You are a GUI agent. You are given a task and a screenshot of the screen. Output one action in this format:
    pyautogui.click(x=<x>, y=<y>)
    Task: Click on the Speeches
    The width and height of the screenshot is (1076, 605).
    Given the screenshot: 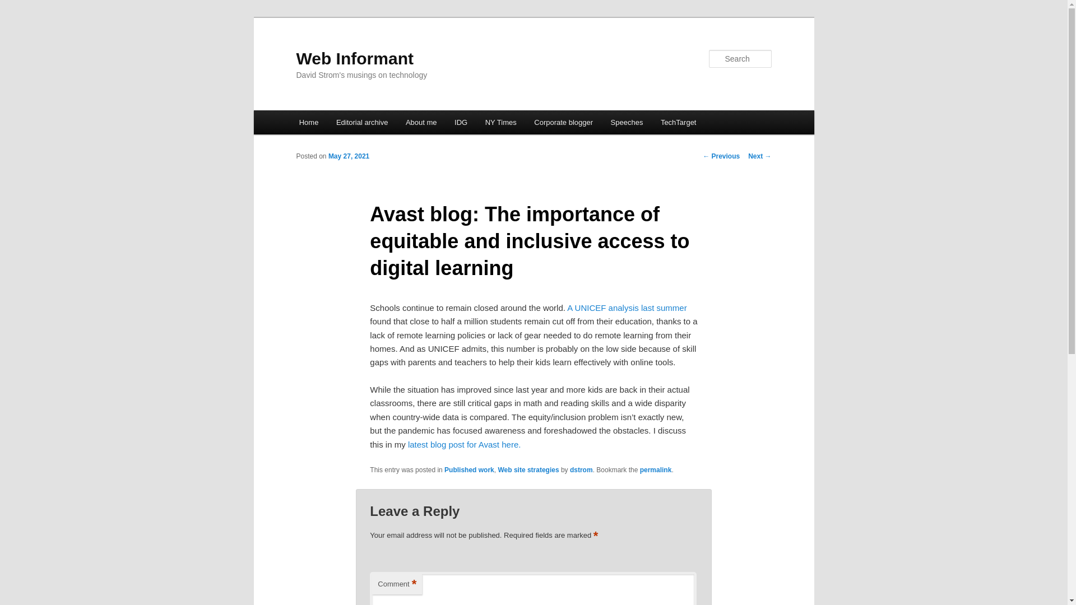 What is the action you would take?
    pyautogui.click(x=627, y=122)
    